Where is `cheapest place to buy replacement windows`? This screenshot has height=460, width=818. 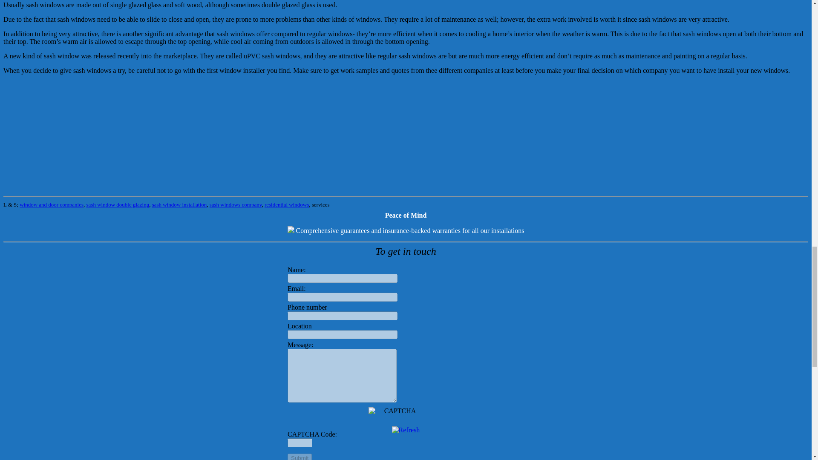 cheapest place to buy replacement windows is located at coordinates (118, 204).